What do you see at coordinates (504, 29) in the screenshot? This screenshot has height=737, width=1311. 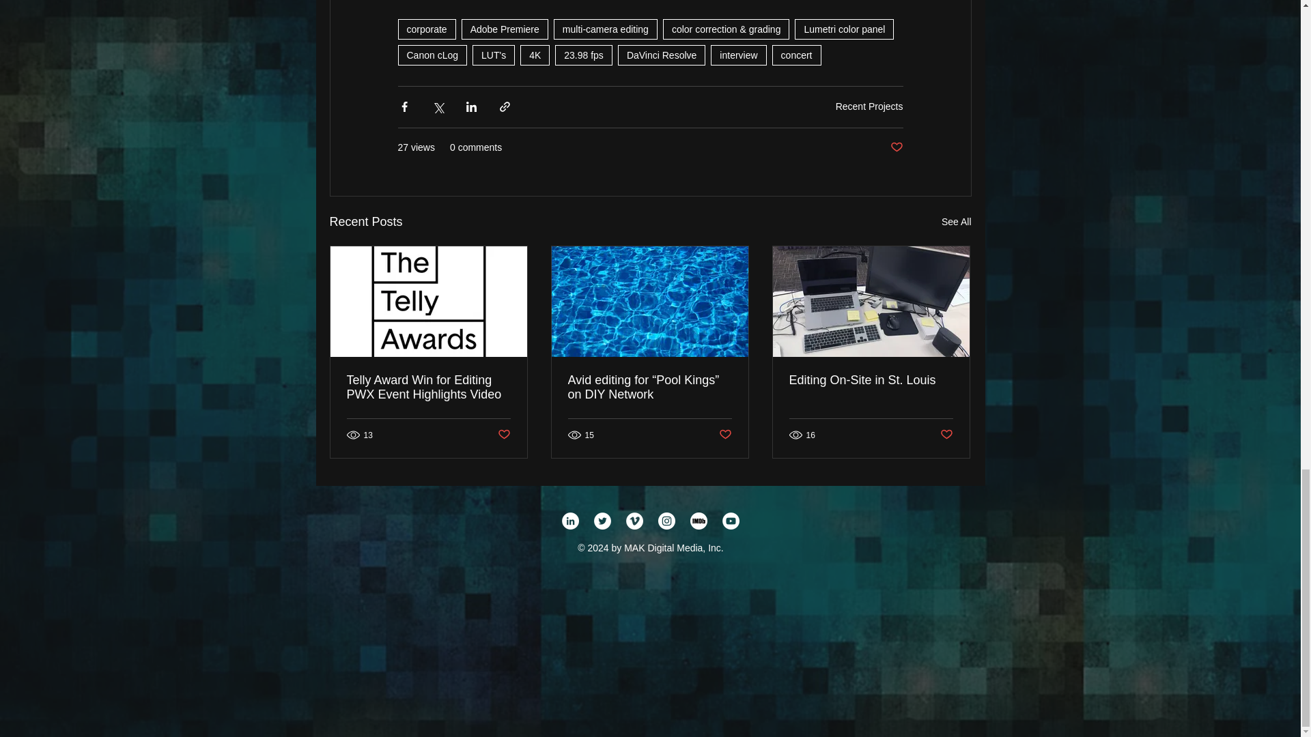 I see `Adobe Premiere` at bounding box center [504, 29].